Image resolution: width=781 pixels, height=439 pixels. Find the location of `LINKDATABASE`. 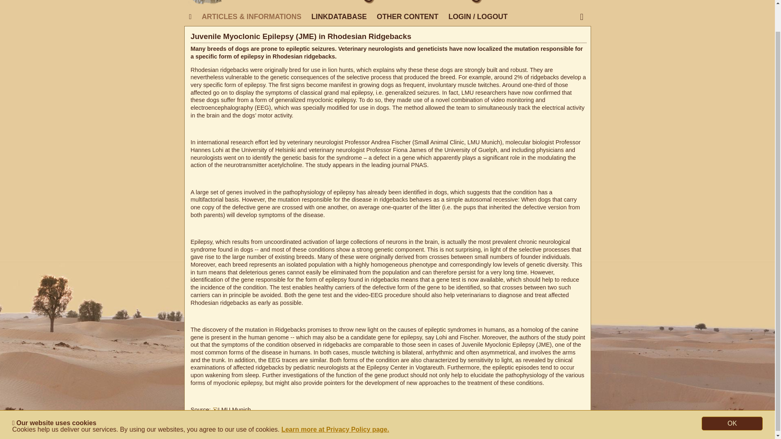

LINKDATABASE is located at coordinates (338, 17).